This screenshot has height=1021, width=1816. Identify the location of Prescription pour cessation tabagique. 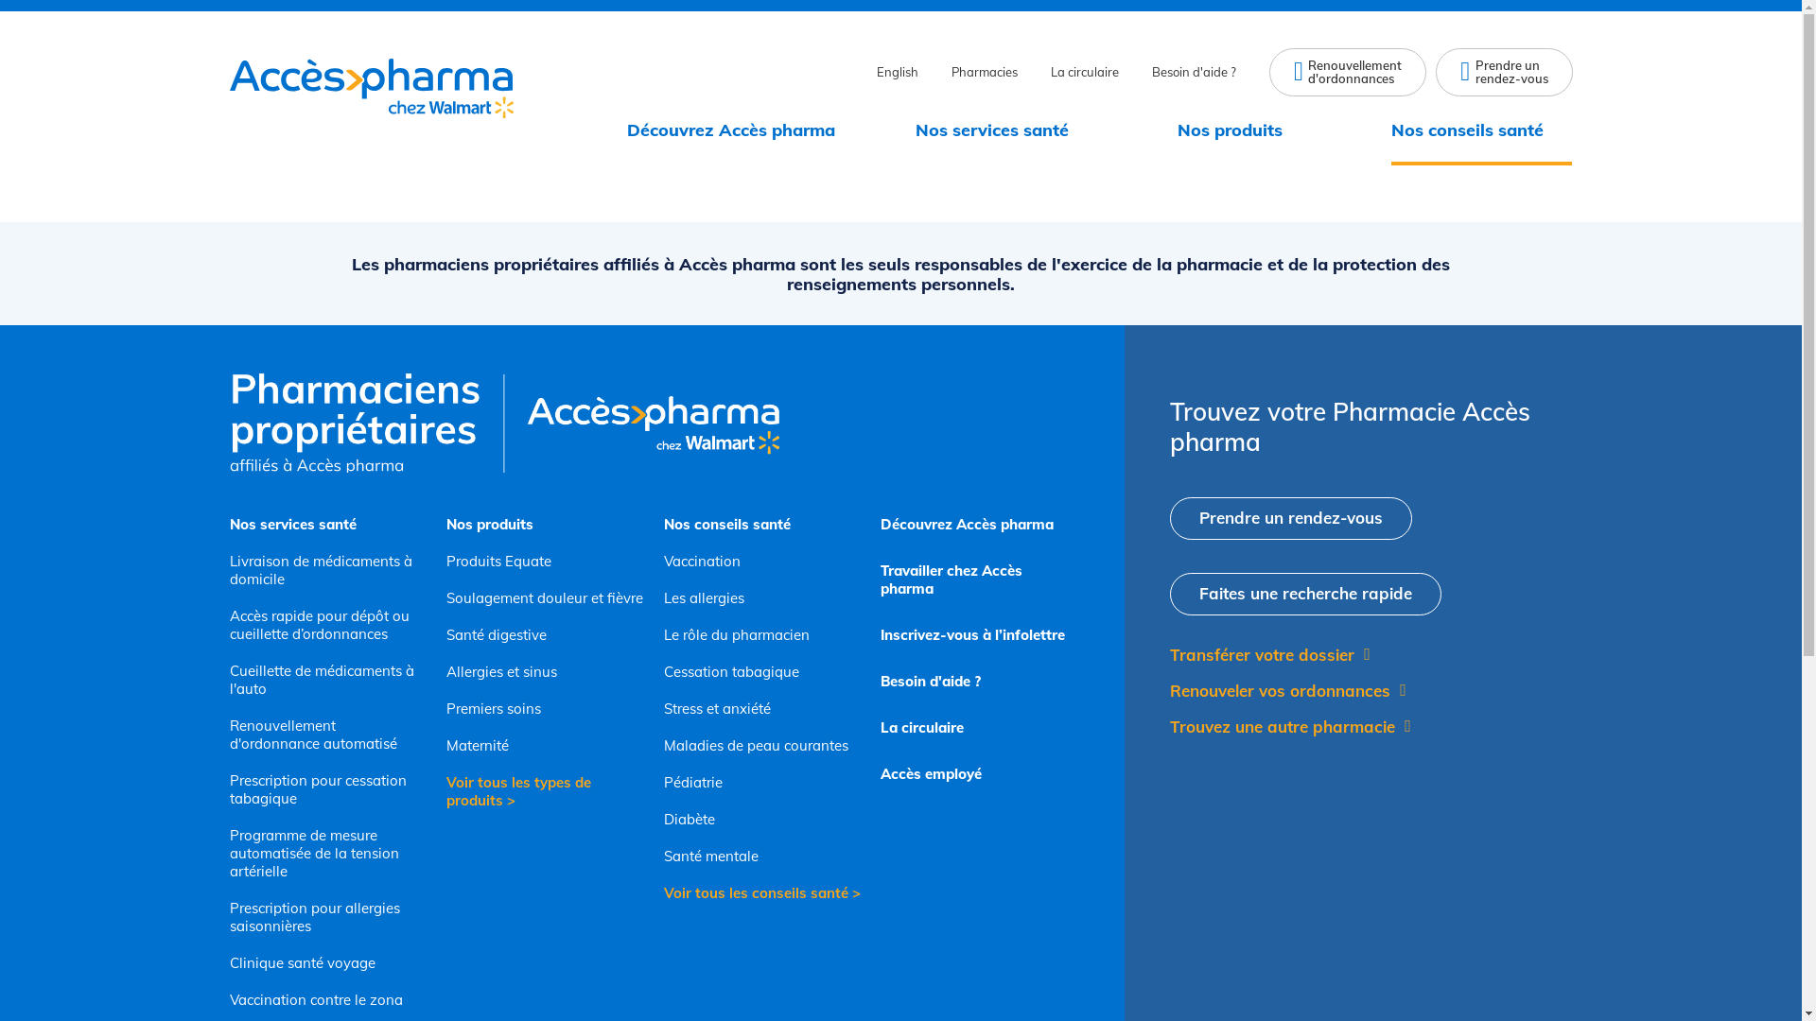
(328, 789).